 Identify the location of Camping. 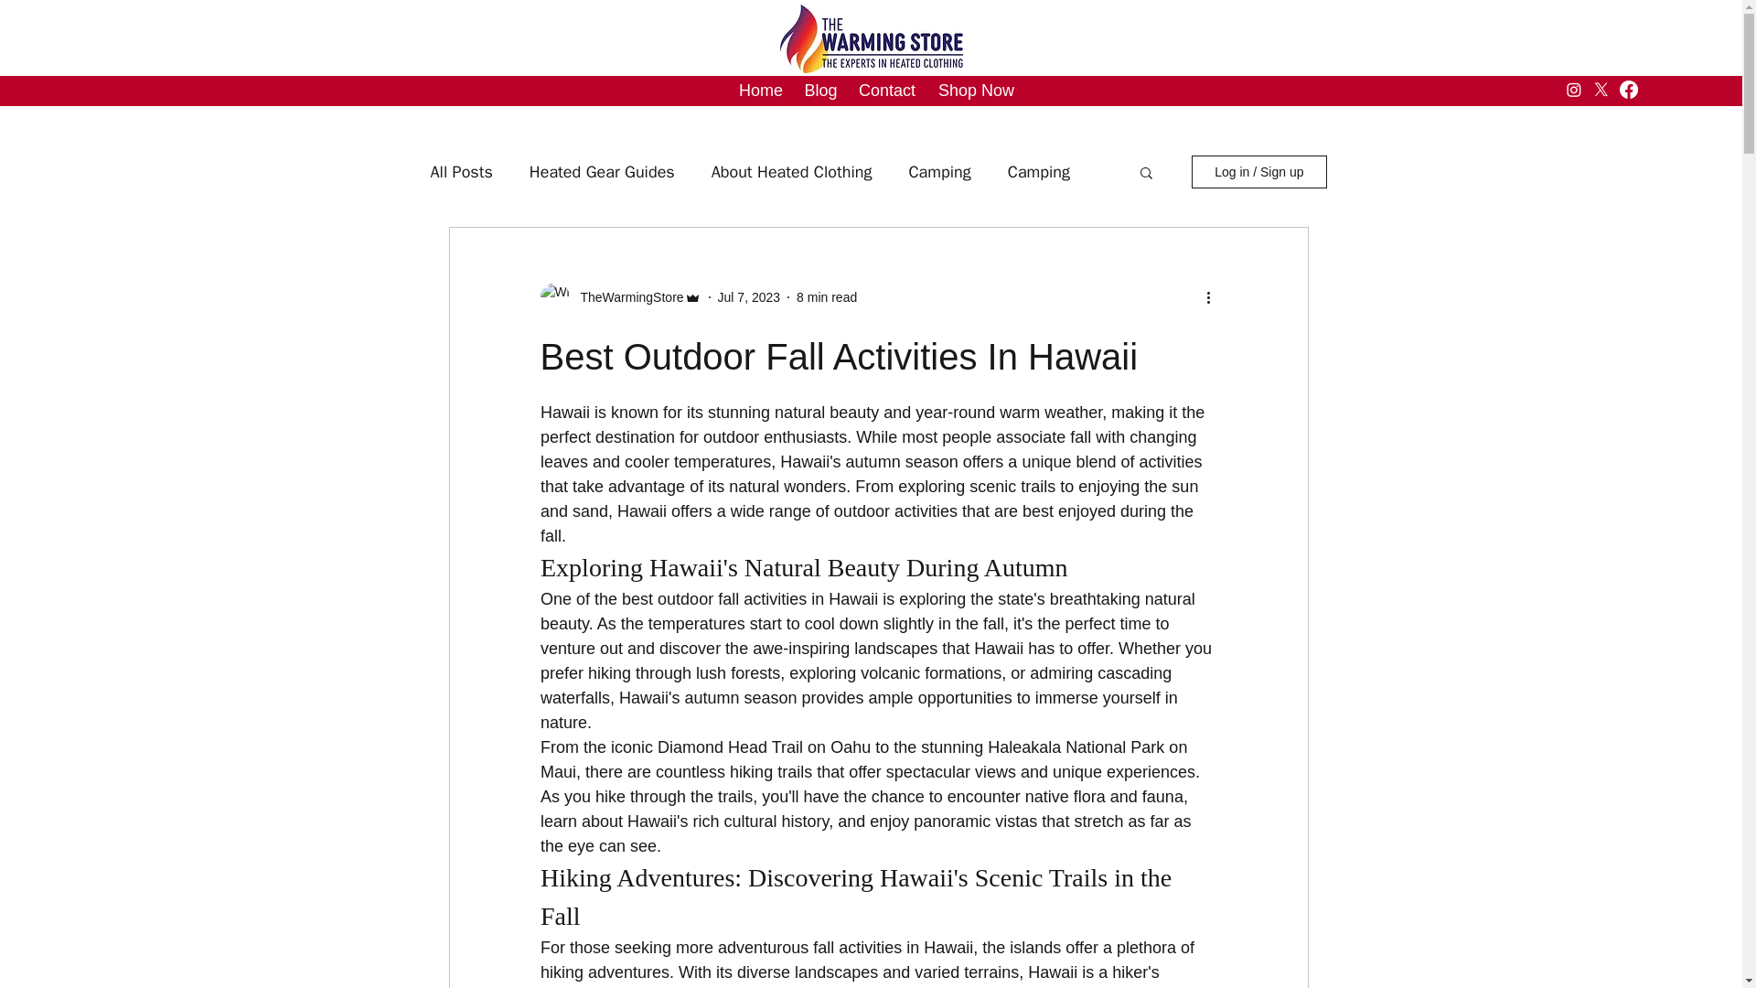
(1039, 172).